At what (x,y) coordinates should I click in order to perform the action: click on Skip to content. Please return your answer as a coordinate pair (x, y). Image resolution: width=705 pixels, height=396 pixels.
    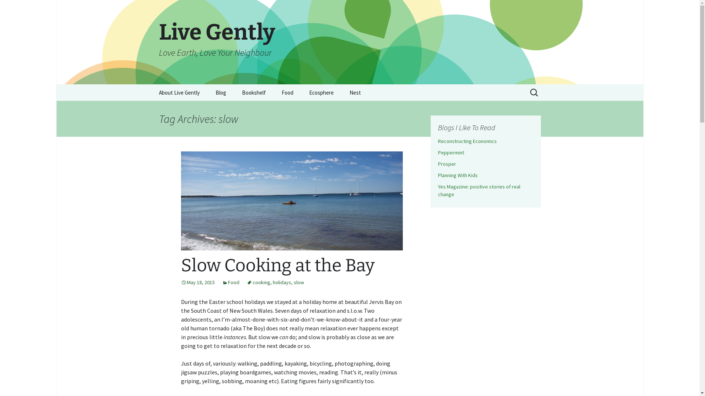
    Looking at the image, I should click on (151, 84).